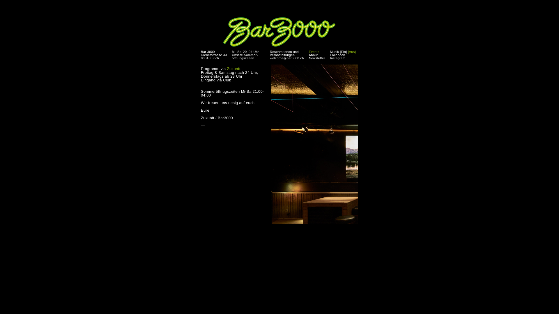  Describe the element at coordinates (352, 52) in the screenshot. I see `[Aus]` at that location.